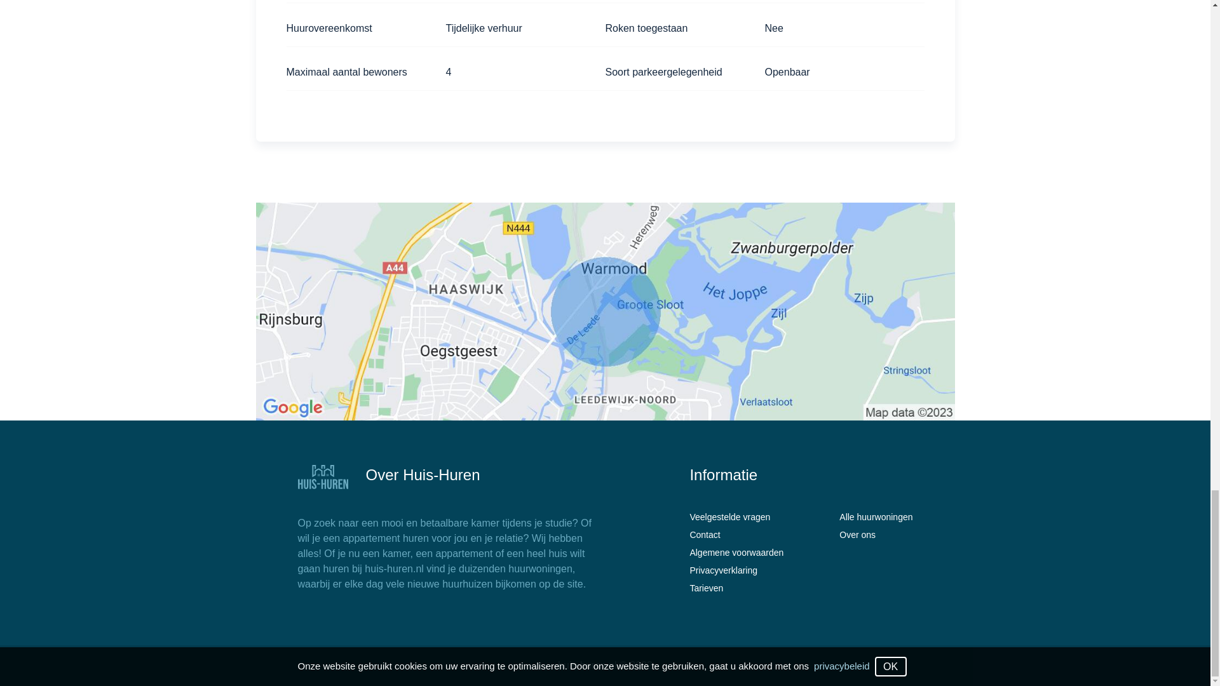 Image resolution: width=1220 pixels, height=686 pixels. I want to click on Algemene voorwaarden, so click(736, 553).